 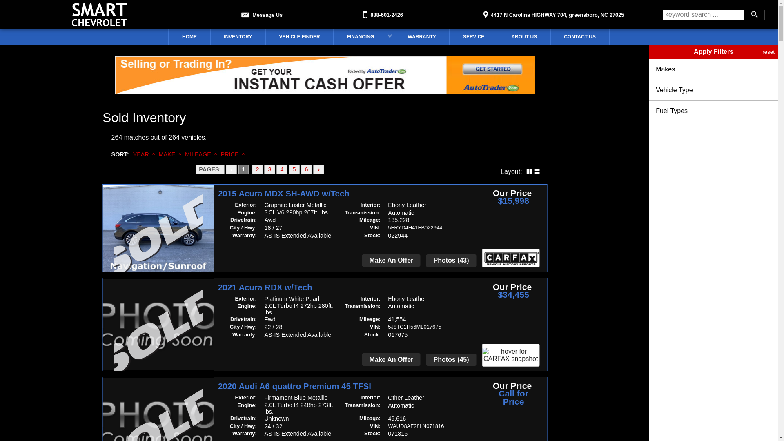 I want to click on HOME, so click(x=189, y=37).